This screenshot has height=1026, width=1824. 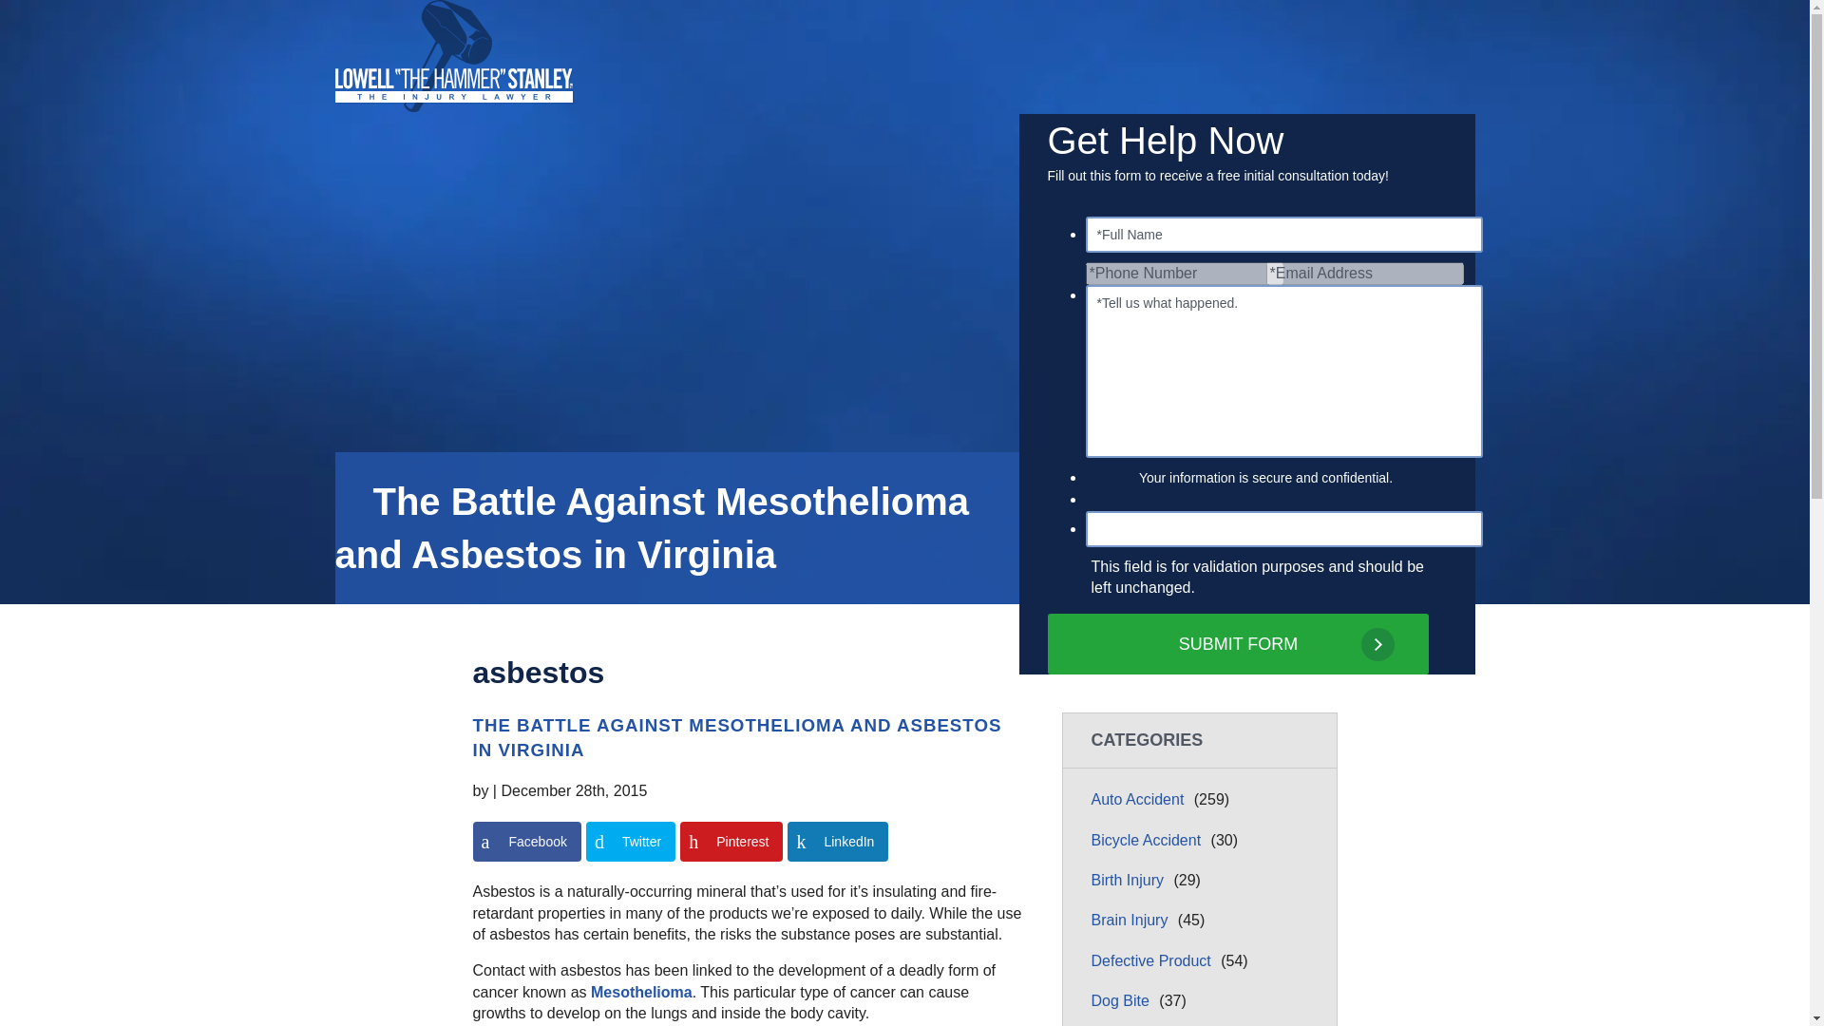 I want to click on Facebook, so click(x=526, y=842).